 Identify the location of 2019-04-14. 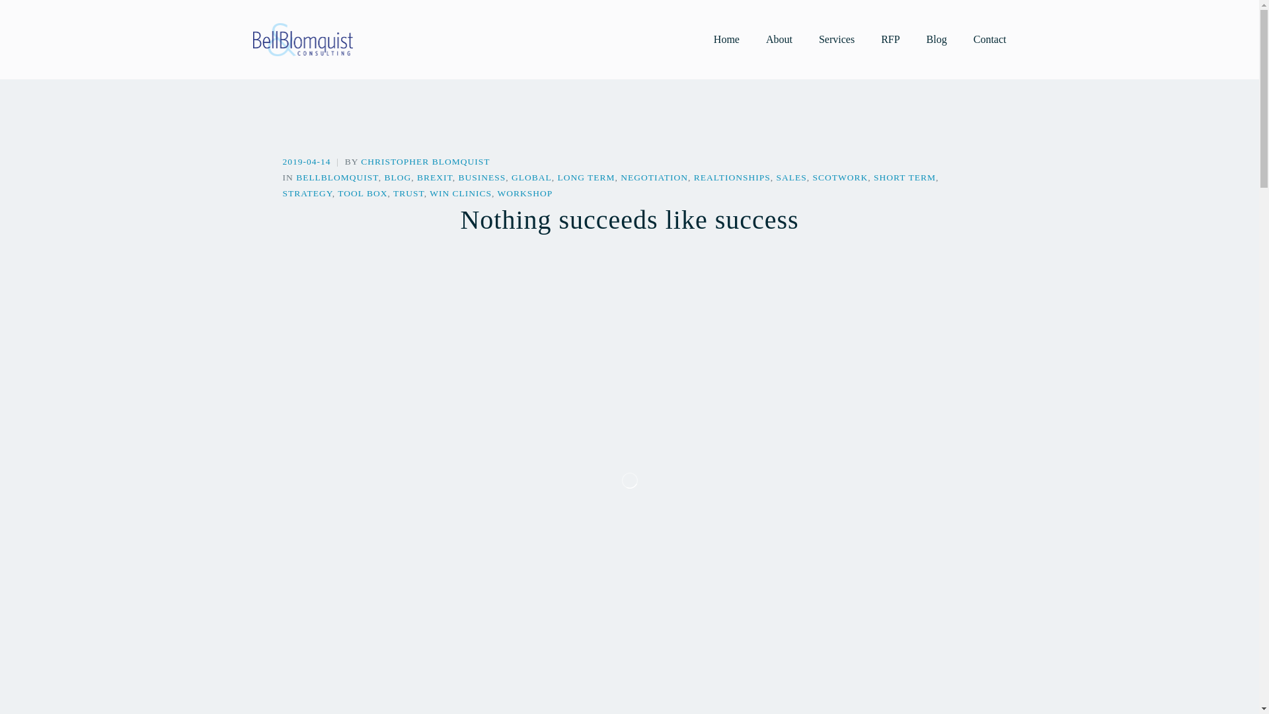
(308, 161).